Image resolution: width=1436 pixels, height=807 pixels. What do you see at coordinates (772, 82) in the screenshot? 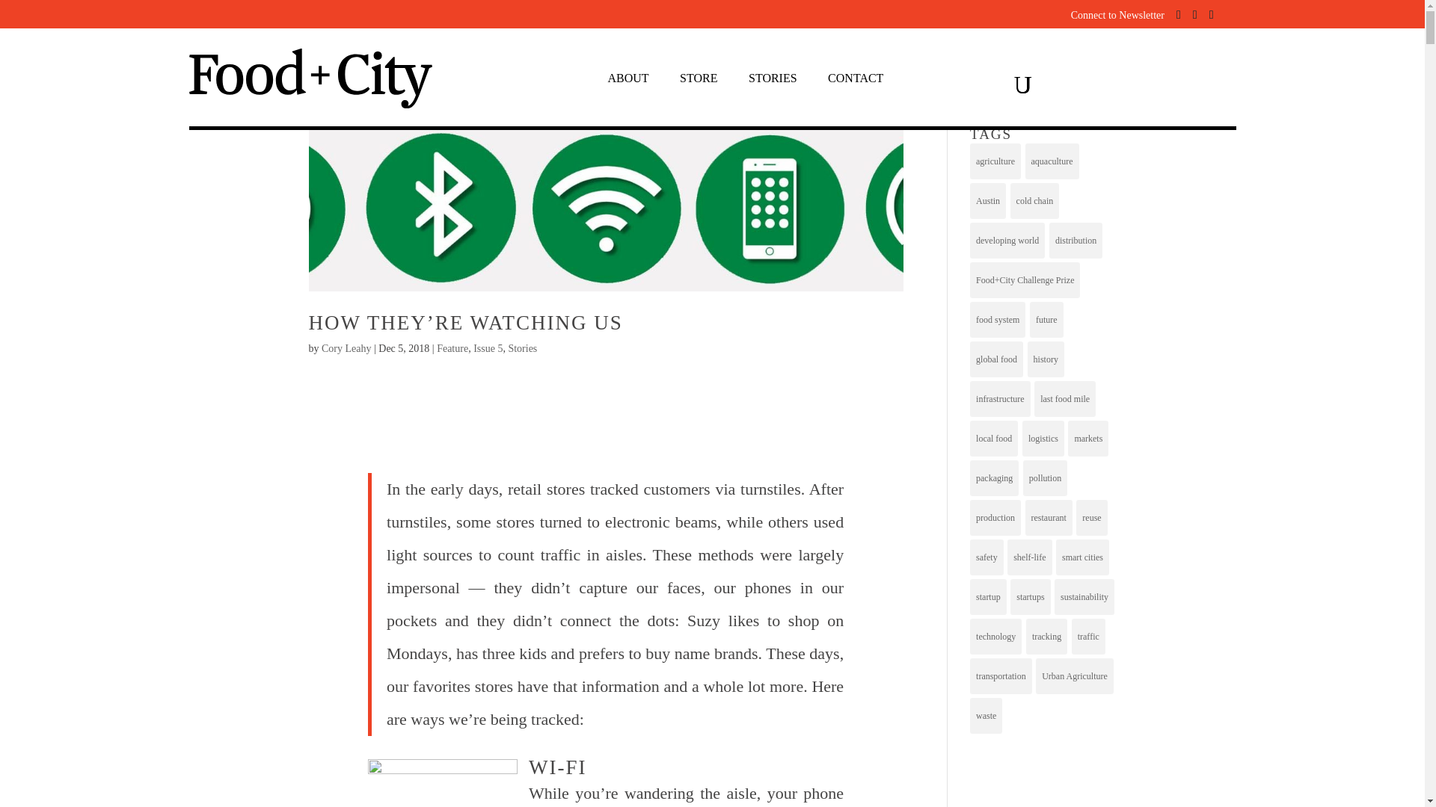
I see `STORIES` at bounding box center [772, 82].